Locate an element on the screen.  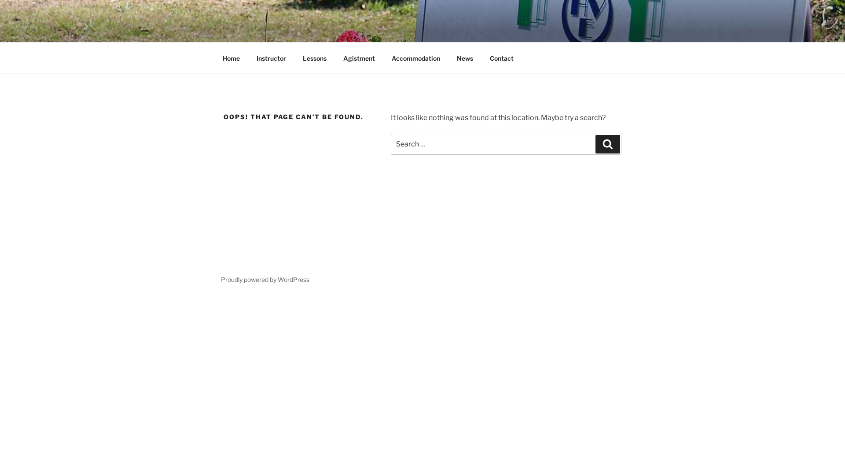
Accommodation is located at coordinates (415, 58).